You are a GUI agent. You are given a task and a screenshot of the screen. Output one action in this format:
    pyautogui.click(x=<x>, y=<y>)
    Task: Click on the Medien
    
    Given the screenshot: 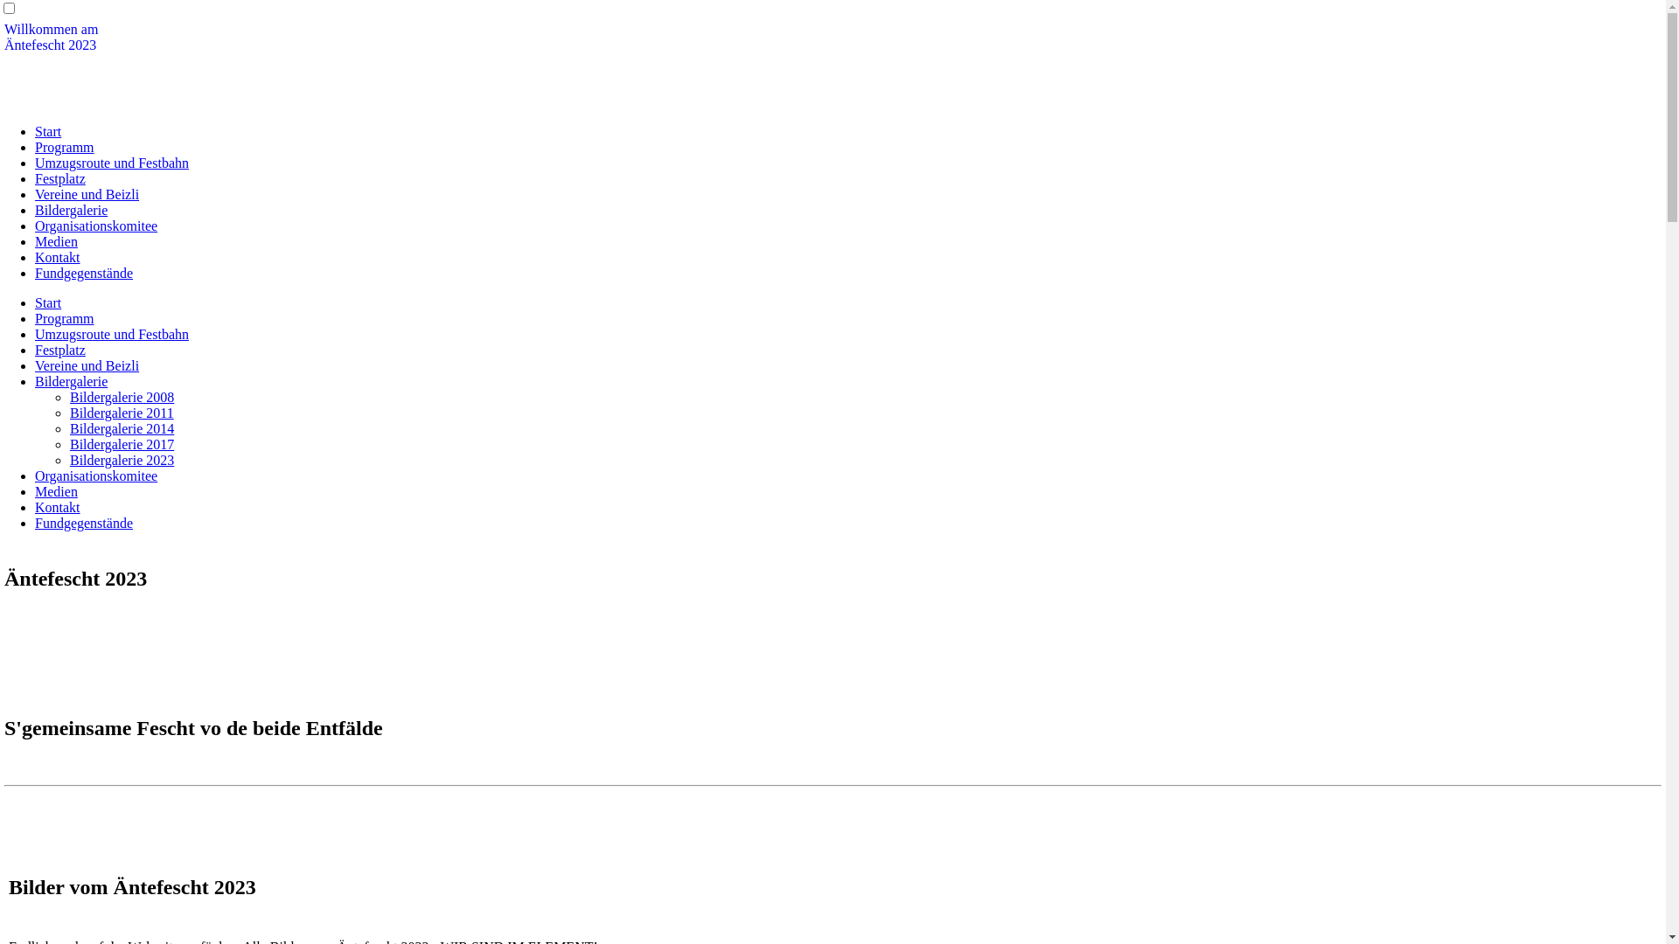 What is the action you would take?
    pyautogui.click(x=56, y=241)
    